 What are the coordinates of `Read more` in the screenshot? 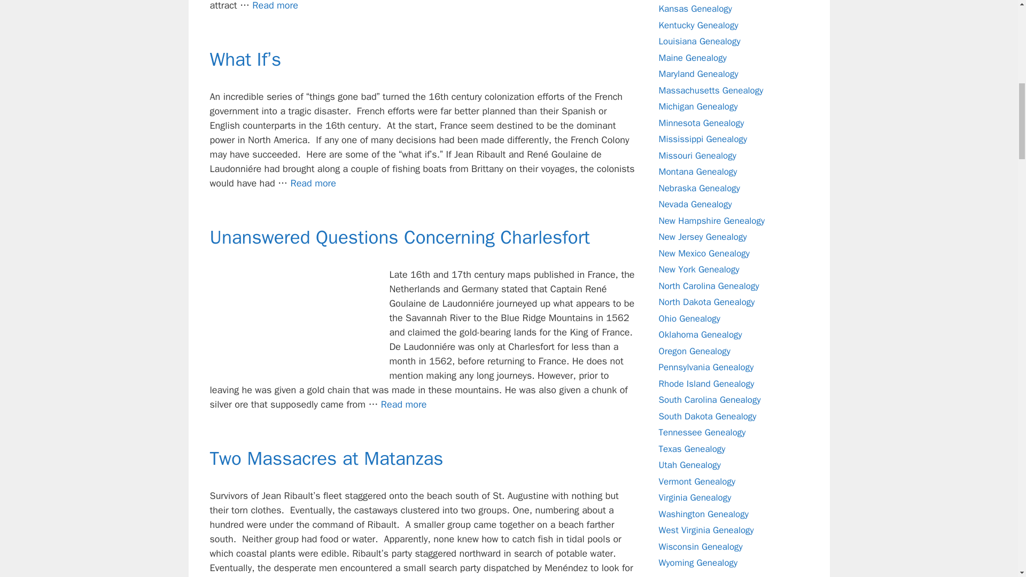 It's located at (444, 576).